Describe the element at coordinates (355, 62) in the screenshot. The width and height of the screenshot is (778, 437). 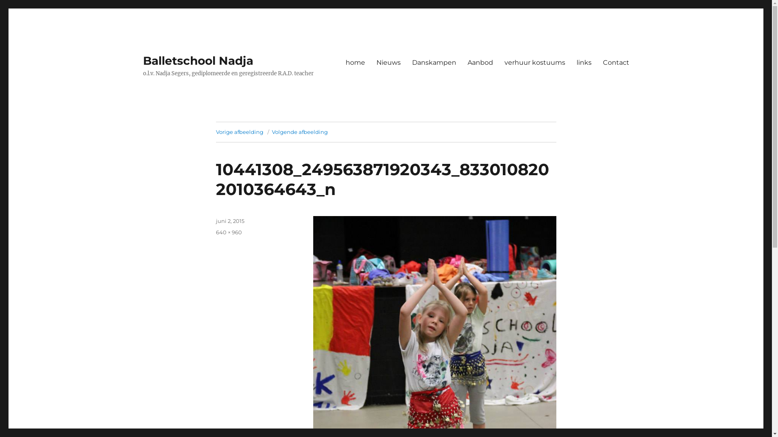
I see `home` at that location.